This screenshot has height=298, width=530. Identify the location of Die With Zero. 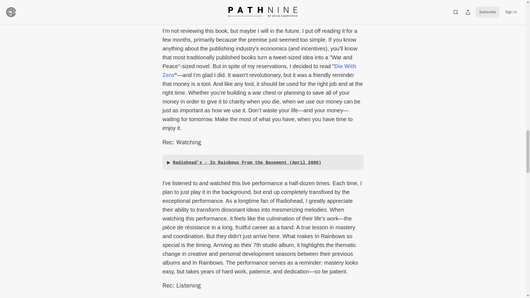
(259, 70).